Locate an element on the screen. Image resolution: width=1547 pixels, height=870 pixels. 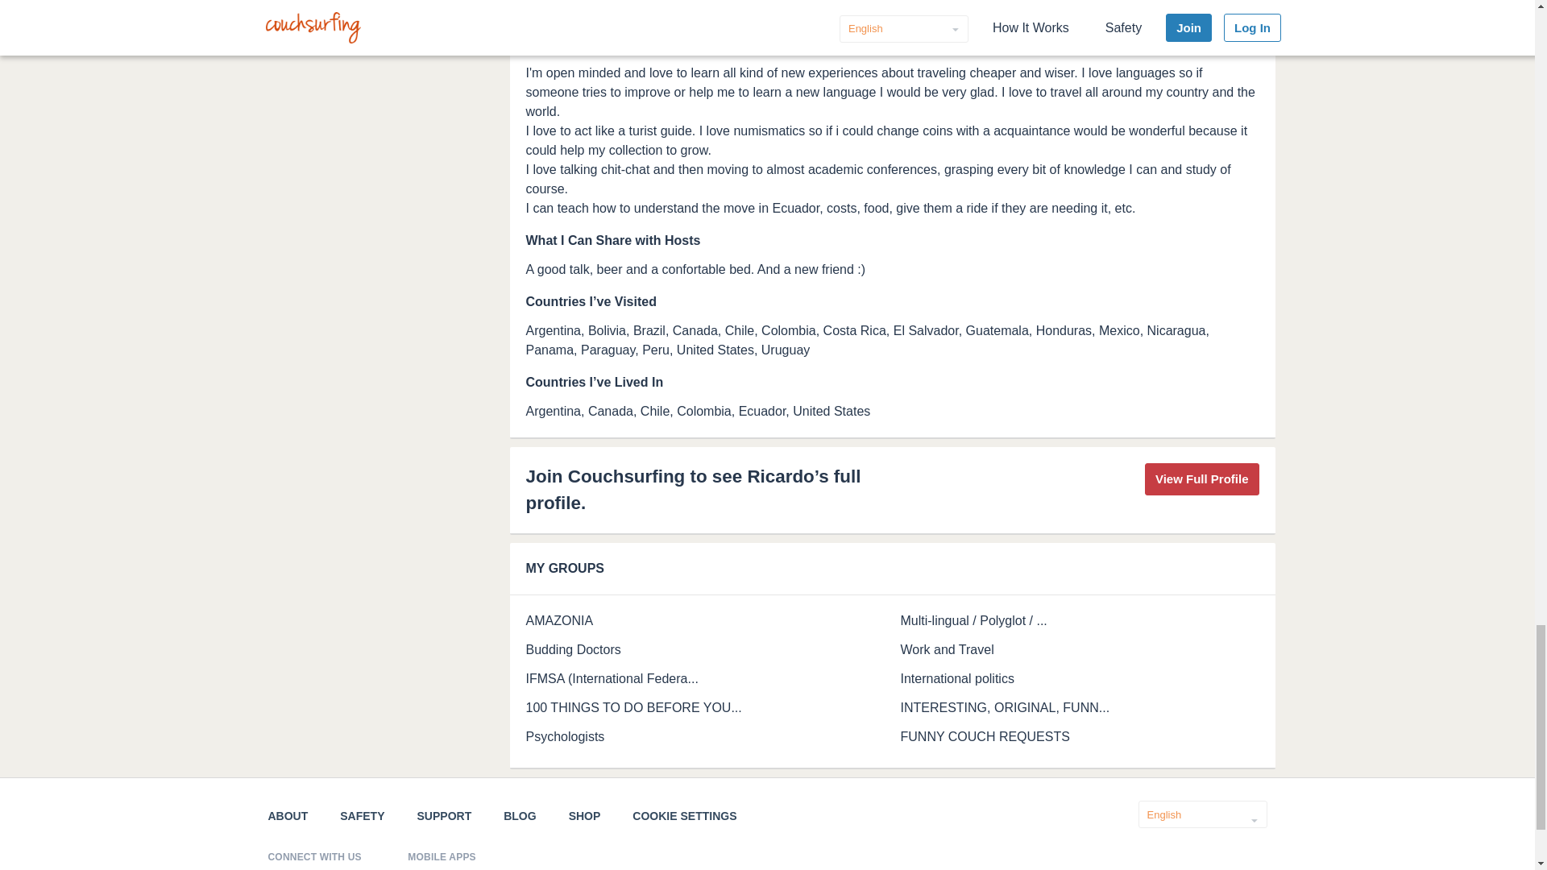
COOKIE SETTINGS is located at coordinates (684, 815).